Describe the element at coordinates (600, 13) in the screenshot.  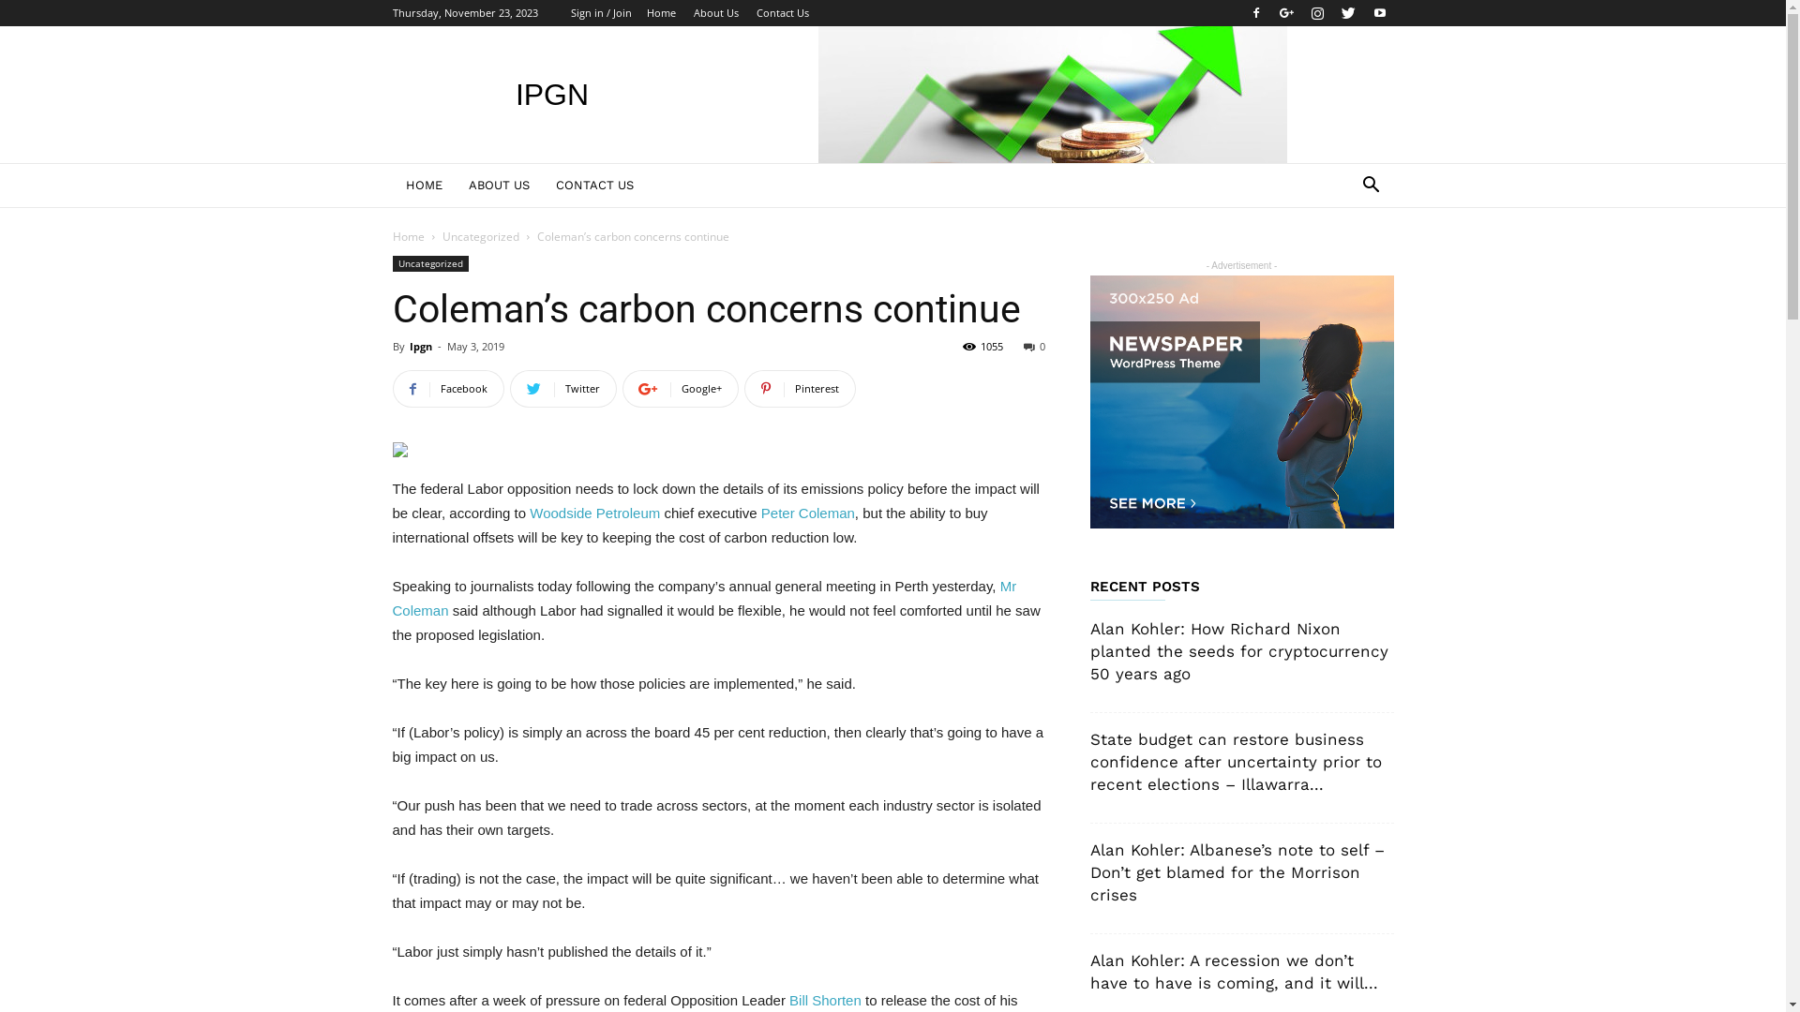
I see `Sign in / Join` at that location.